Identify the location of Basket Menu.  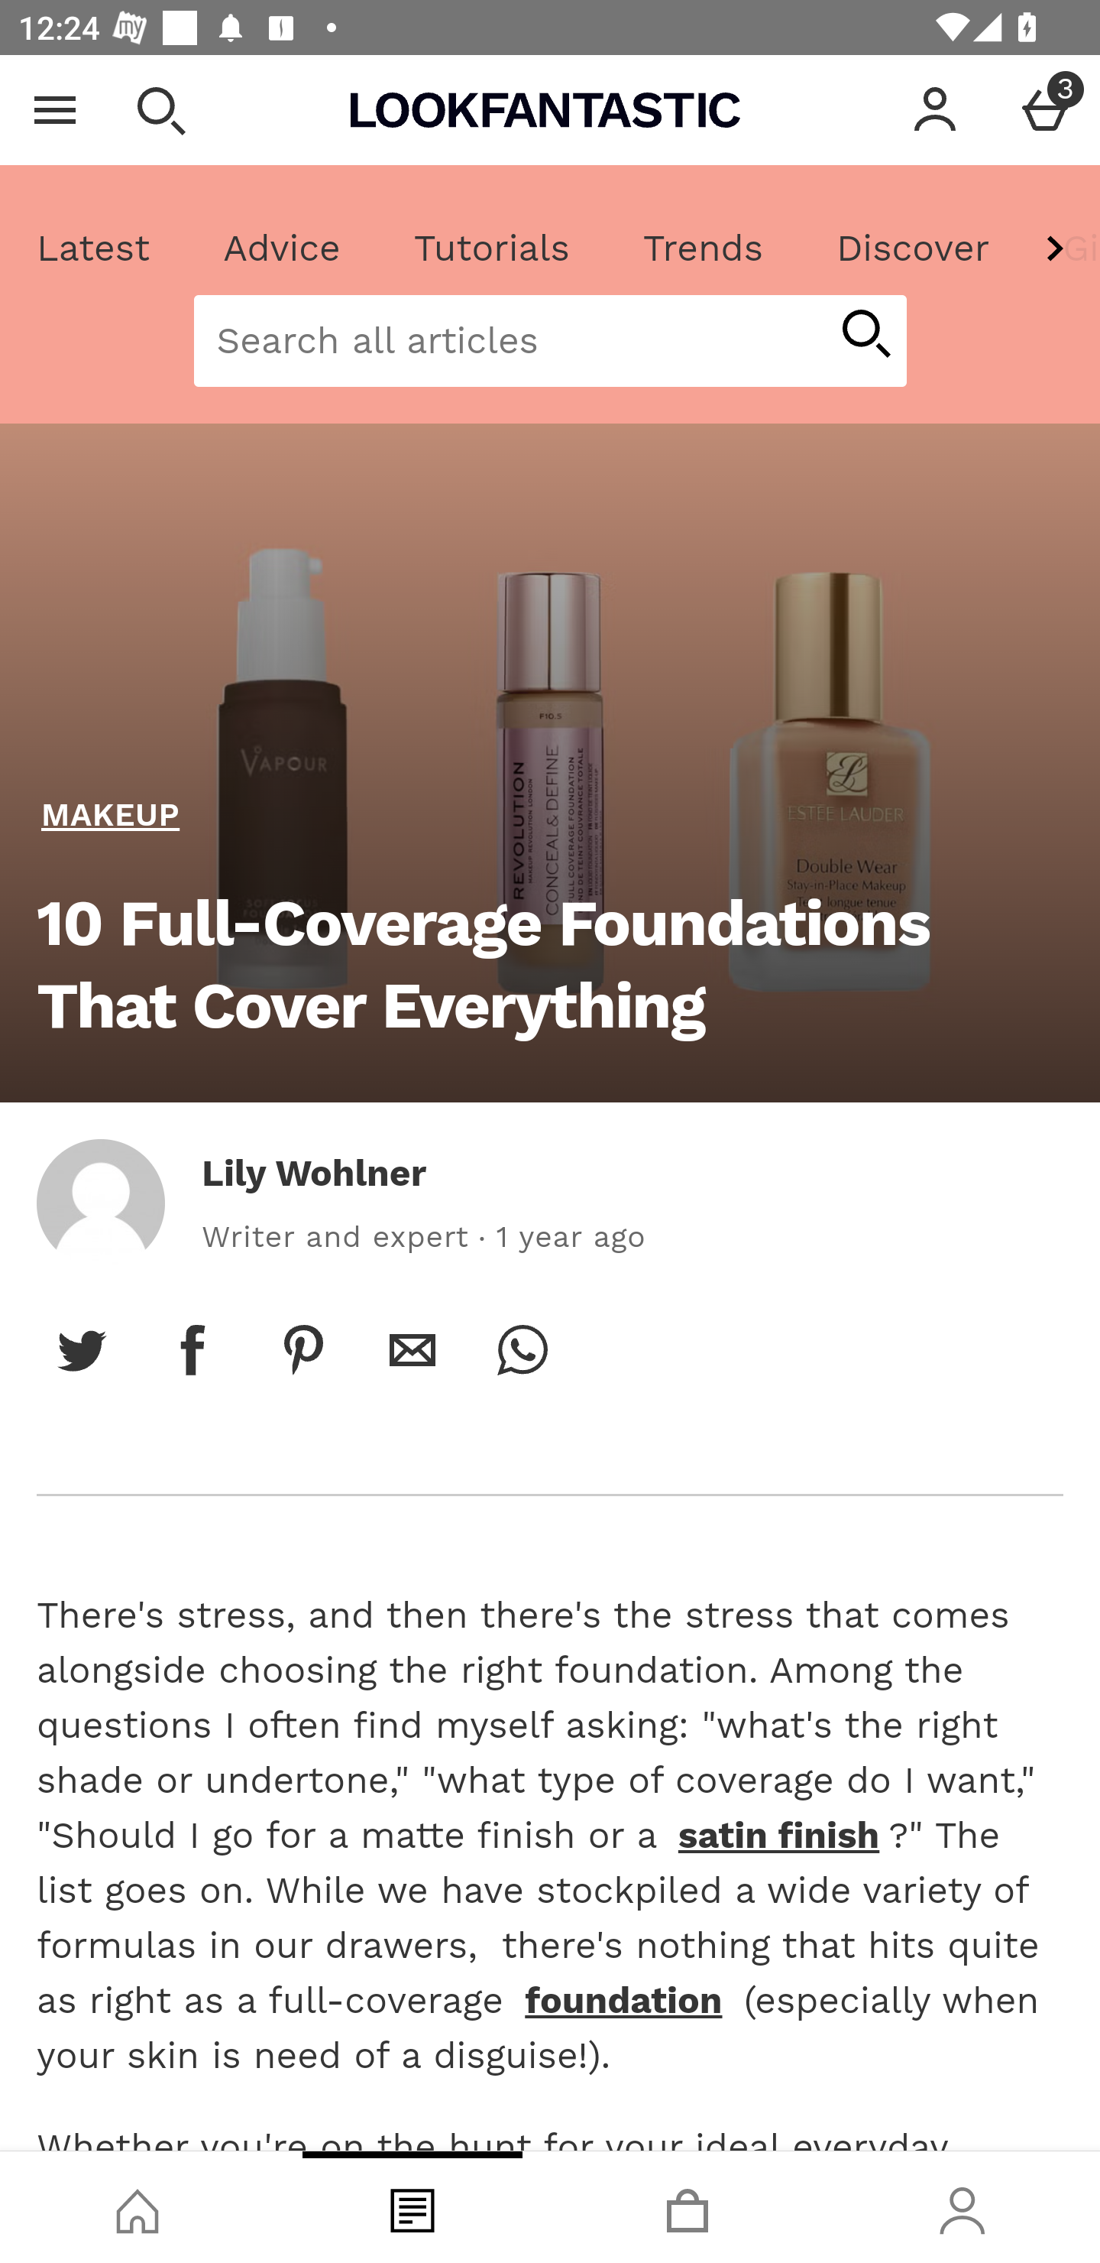
(1045, 110).